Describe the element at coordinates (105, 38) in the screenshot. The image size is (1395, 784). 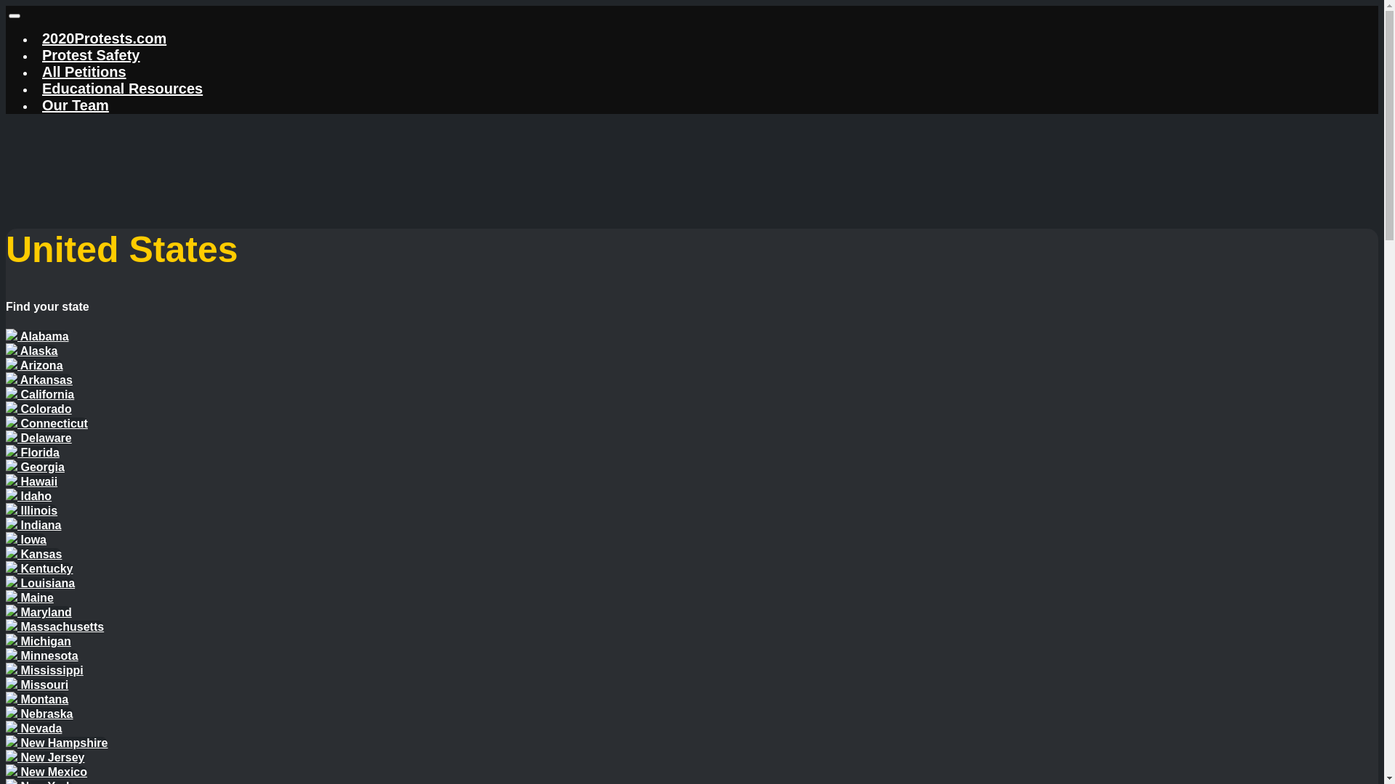
I see `2020Protests.com` at that location.